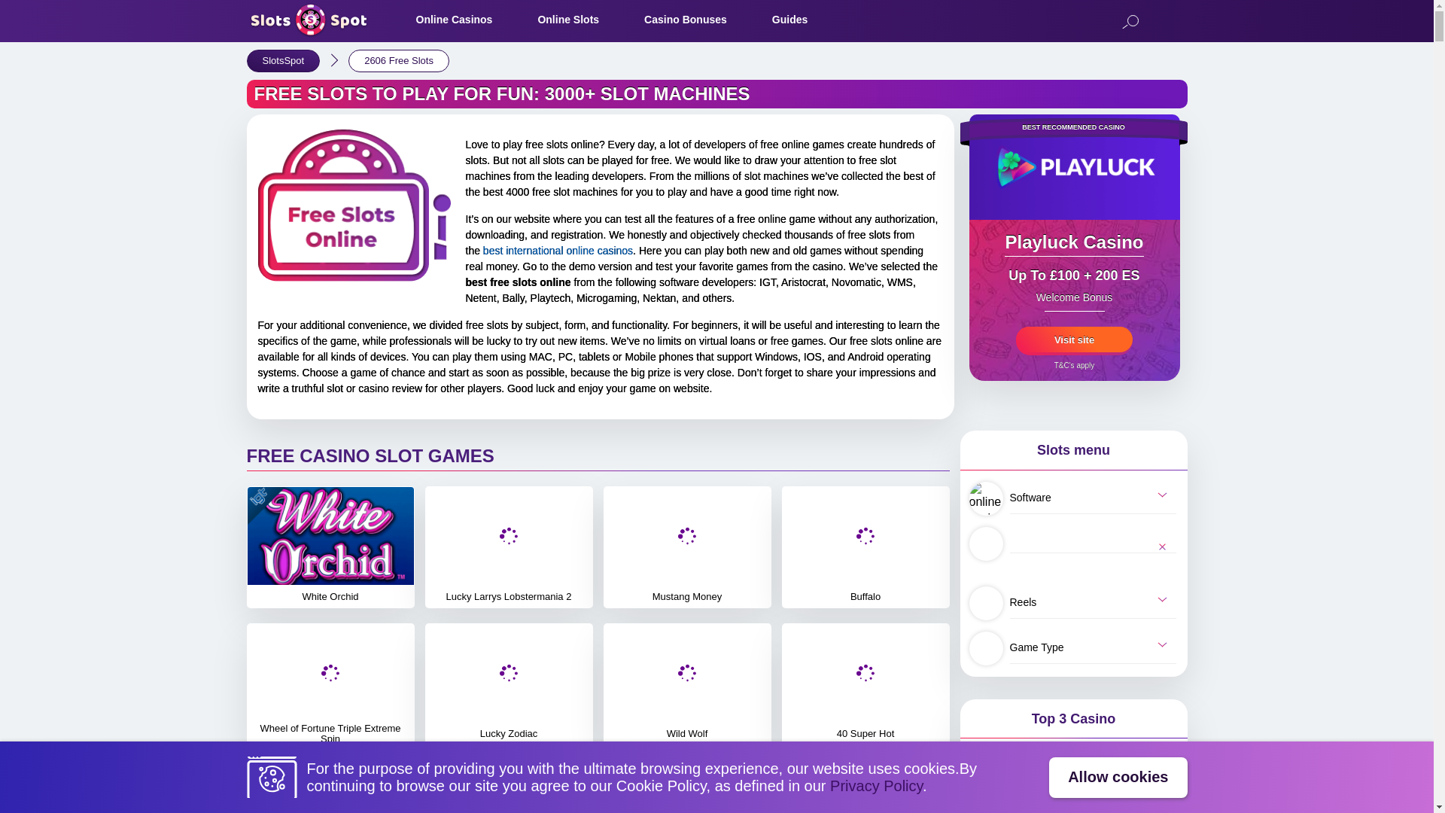  What do you see at coordinates (330, 547) in the screenshot?
I see `play White Orchid slot machine` at bounding box center [330, 547].